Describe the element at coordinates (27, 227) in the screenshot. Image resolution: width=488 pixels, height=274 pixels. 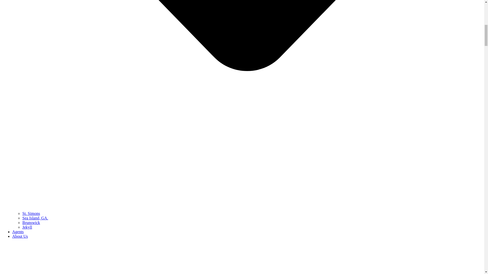
I see `Jekyll` at that location.